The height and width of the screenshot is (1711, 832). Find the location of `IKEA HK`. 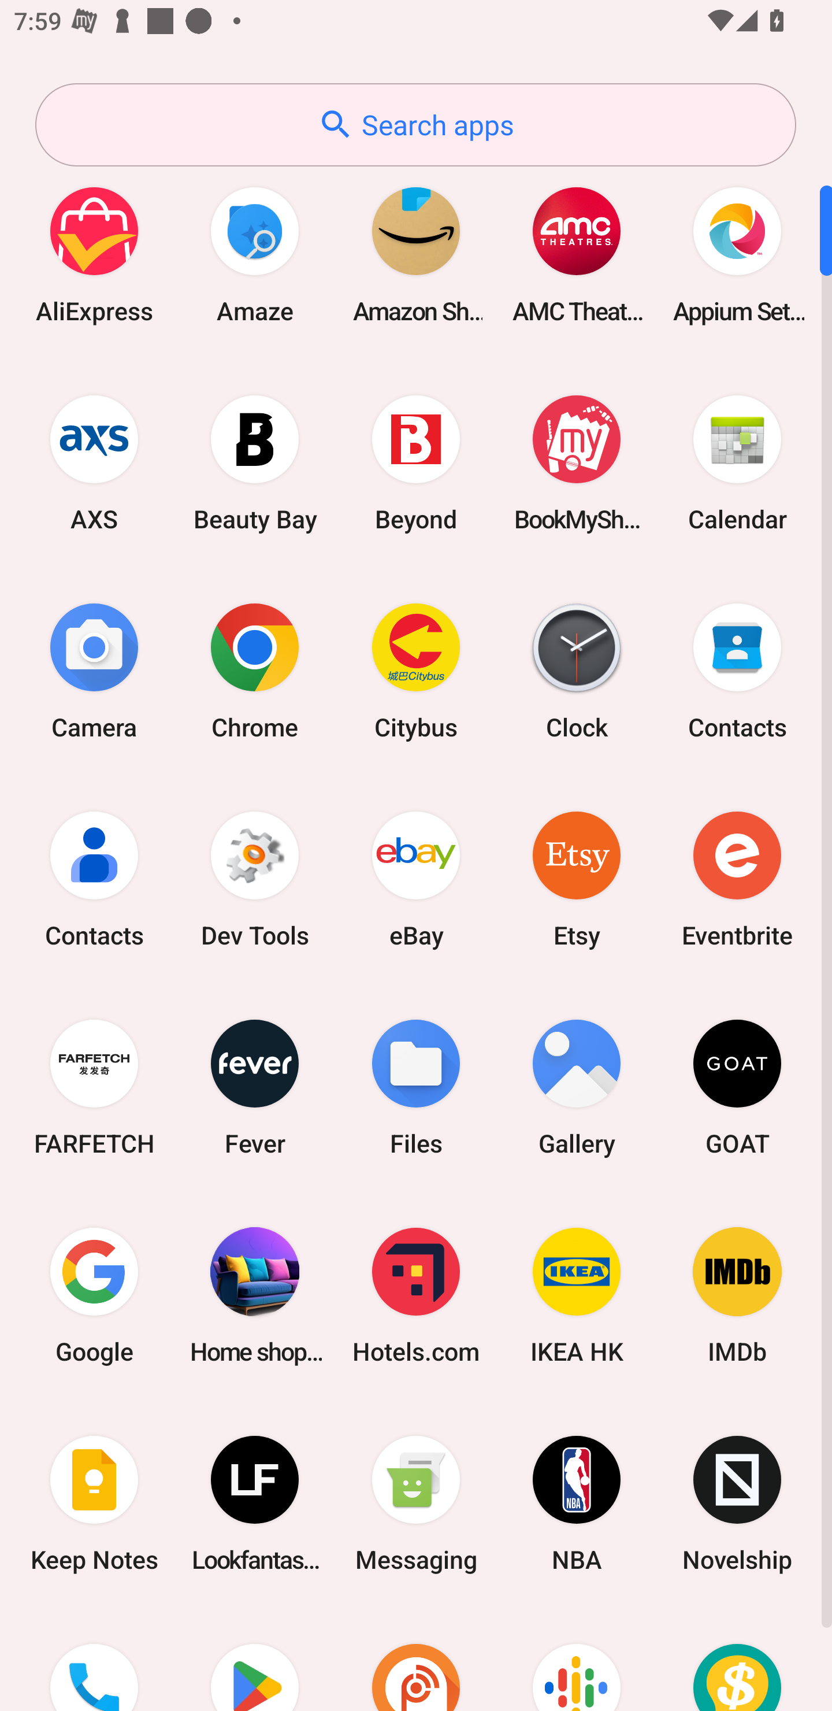

IKEA HK is located at coordinates (577, 1295).